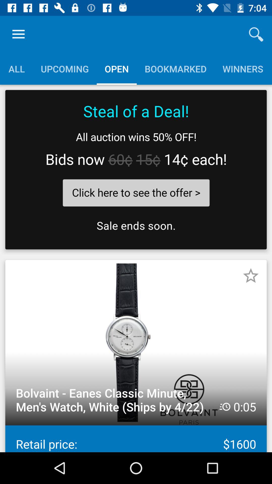  I want to click on select as favorite, so click(251, 276).